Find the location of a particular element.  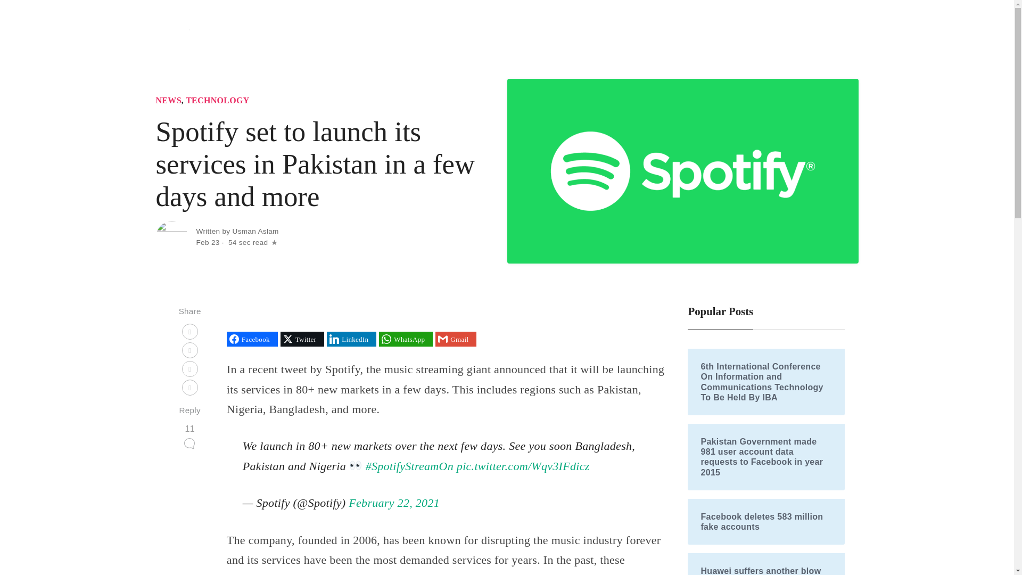

Online Earning is located at coordinates (784, 35).